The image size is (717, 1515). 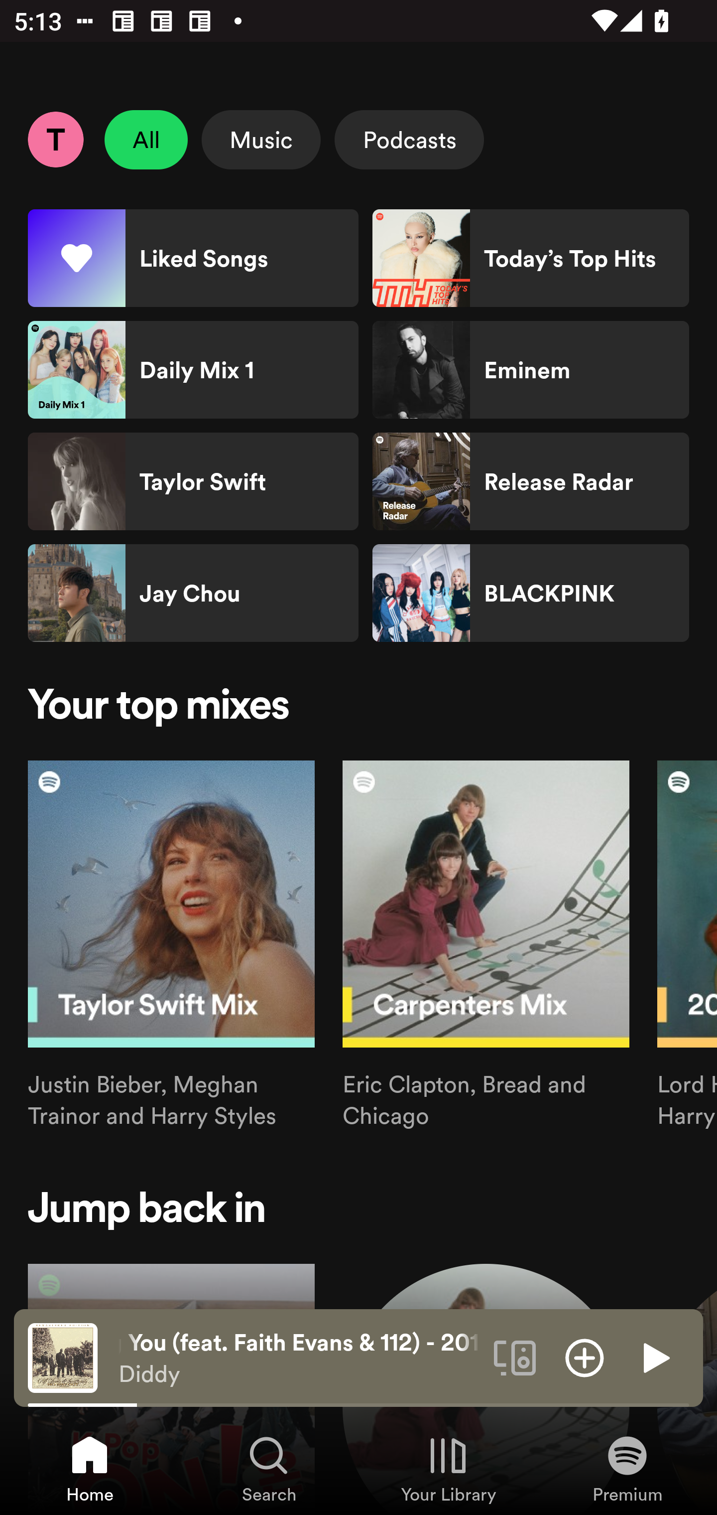 I want to click on Add item, so click(x=585, y=1357).